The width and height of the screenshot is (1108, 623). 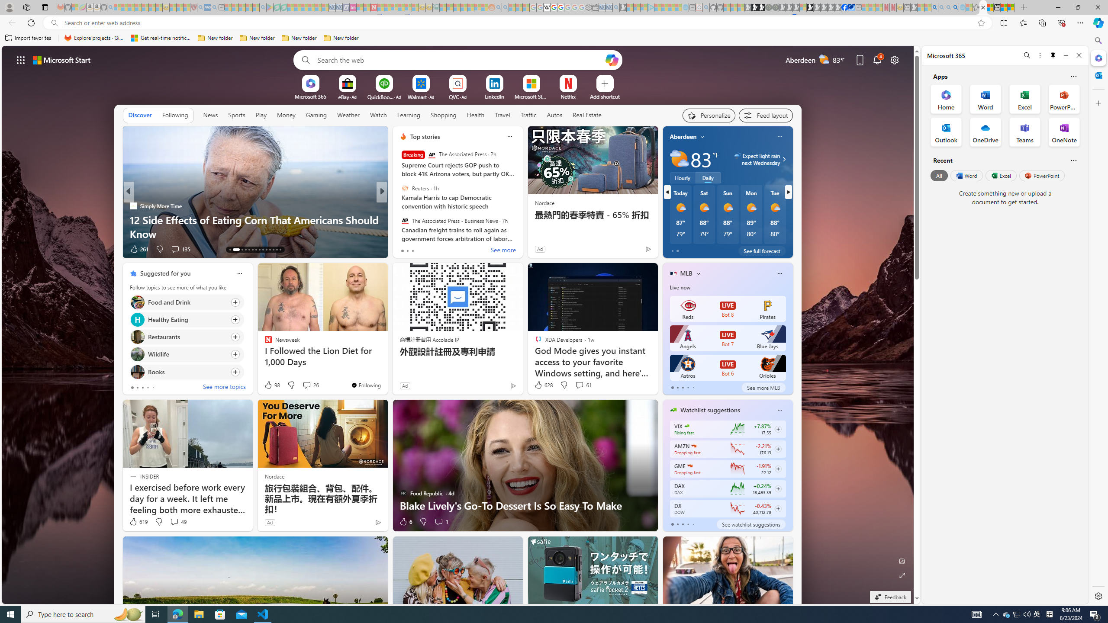 What do you see at coordinates (399, 206) in the screenshot?
I see `INSIDER` at bounding box center [399, 206].